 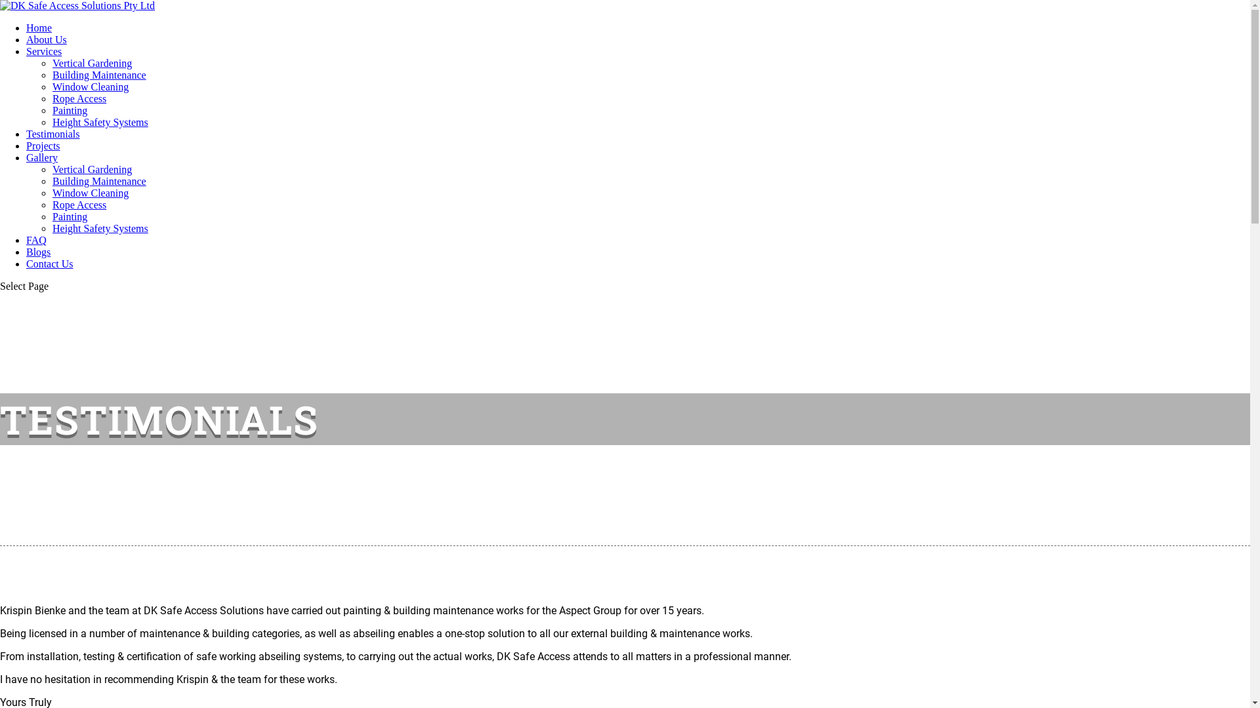 I want to click on Height Safety Systems, so click(x=100, y=122).